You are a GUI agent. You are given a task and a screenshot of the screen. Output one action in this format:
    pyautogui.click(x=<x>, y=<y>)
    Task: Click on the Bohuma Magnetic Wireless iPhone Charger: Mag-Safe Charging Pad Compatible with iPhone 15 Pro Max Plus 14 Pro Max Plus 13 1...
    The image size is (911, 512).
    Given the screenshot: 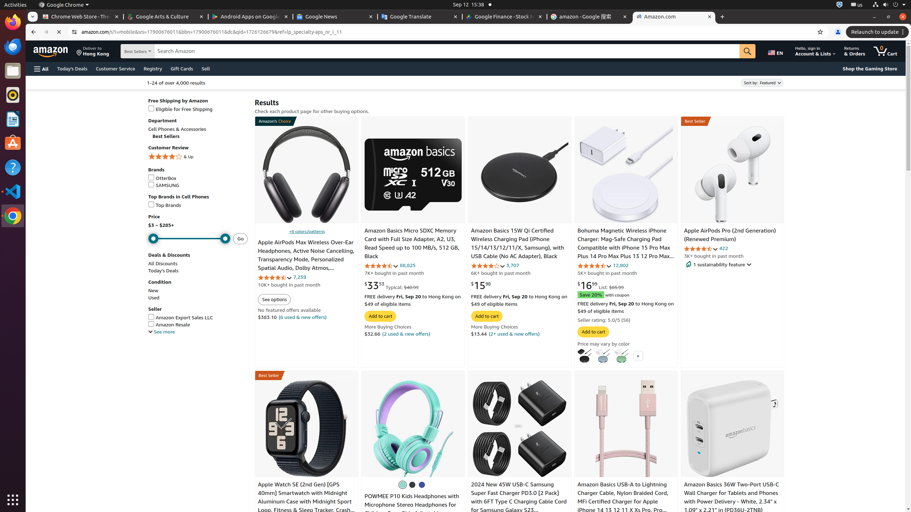 What is the action you would take?
    pyautogui.click(x=626, y=175)
    